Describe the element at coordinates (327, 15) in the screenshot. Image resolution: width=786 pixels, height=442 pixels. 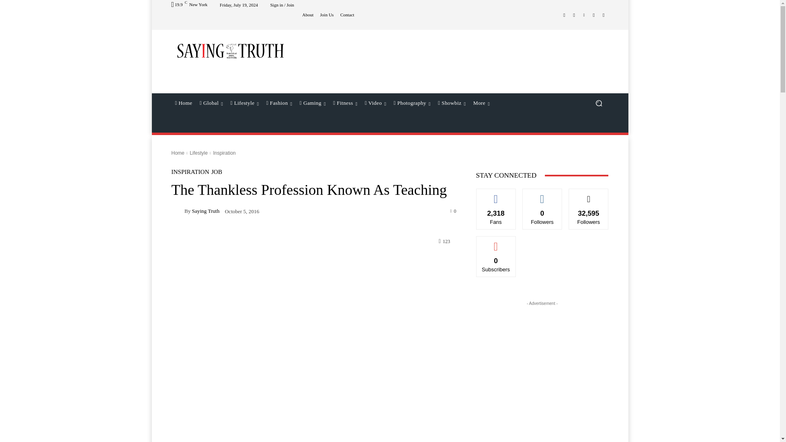
I see `Join Us` at that location.